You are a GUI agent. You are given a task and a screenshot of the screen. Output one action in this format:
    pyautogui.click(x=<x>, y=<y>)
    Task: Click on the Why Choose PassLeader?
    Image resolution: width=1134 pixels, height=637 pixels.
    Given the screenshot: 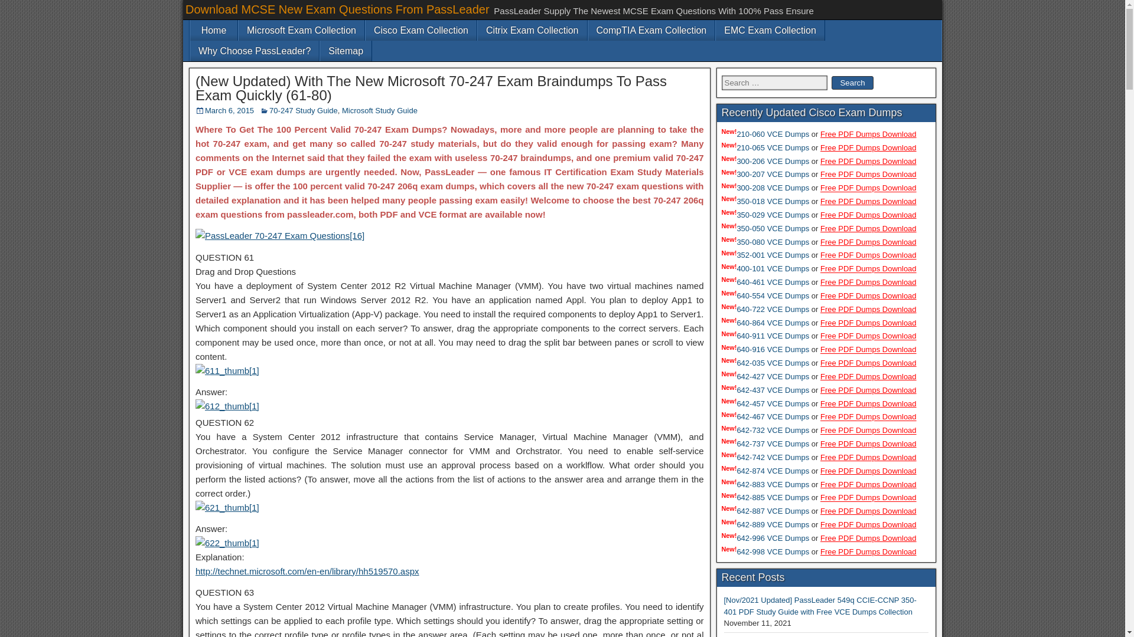 What is the action you would take?
    pyautogui.click(x=254, y=51)
    